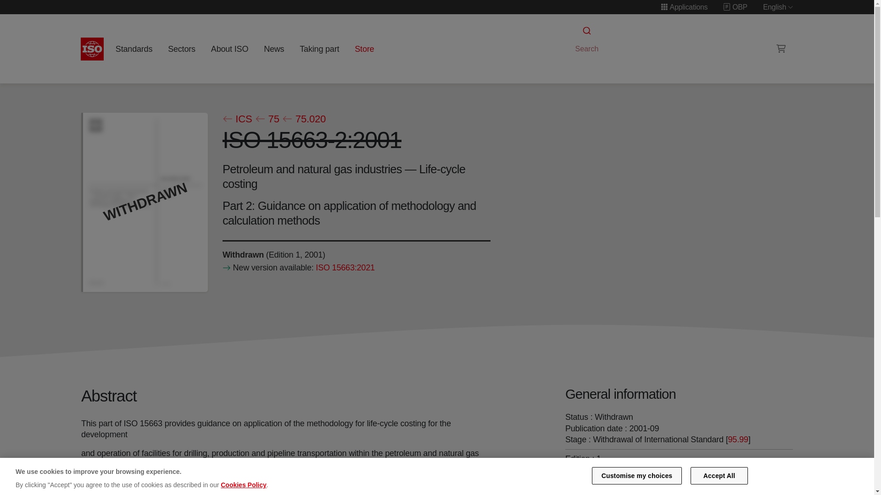  I want to click on Life cycle, so click(242, 254).